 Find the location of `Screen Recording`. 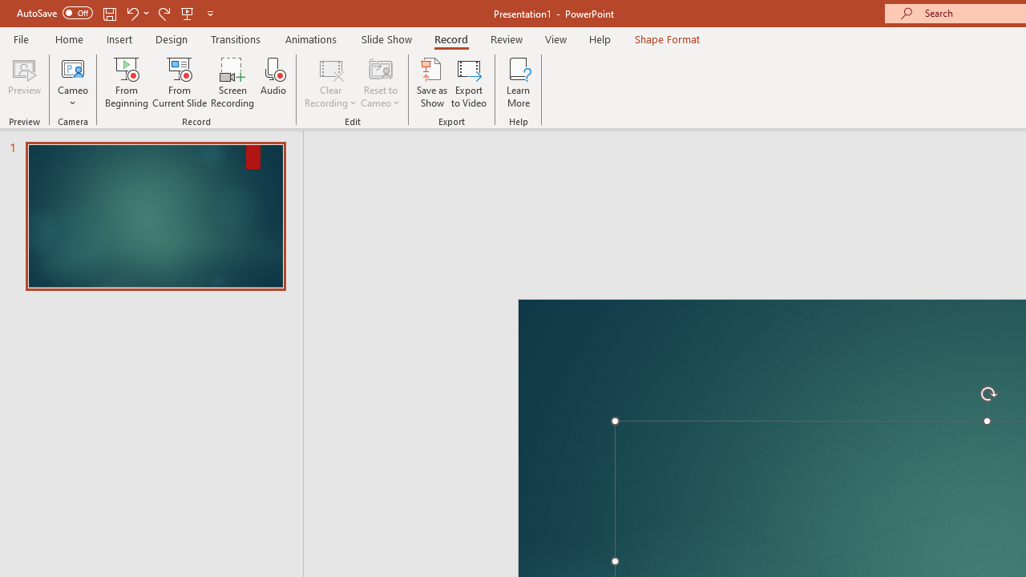

Screen Recording is located at coordinates (232, 82).